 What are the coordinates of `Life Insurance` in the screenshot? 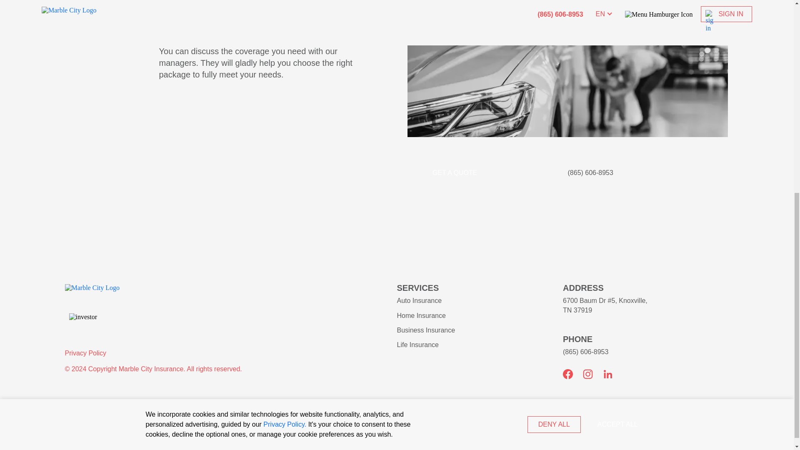 It's located at (417, 344).